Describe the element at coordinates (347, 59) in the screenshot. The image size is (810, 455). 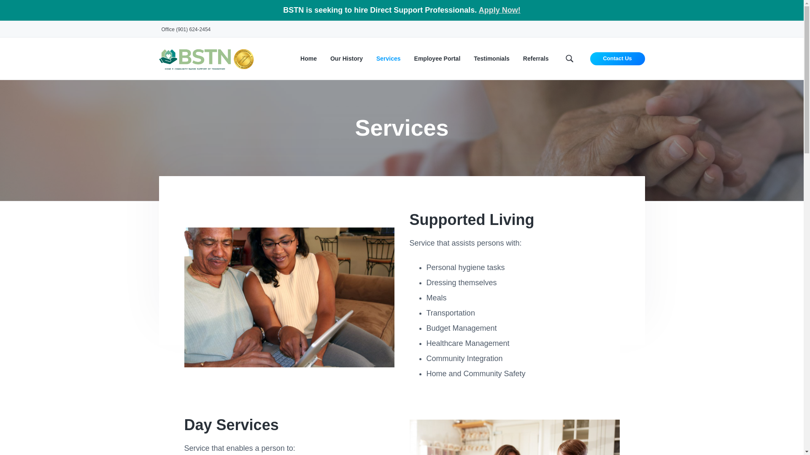
I see `Our History` at that location.